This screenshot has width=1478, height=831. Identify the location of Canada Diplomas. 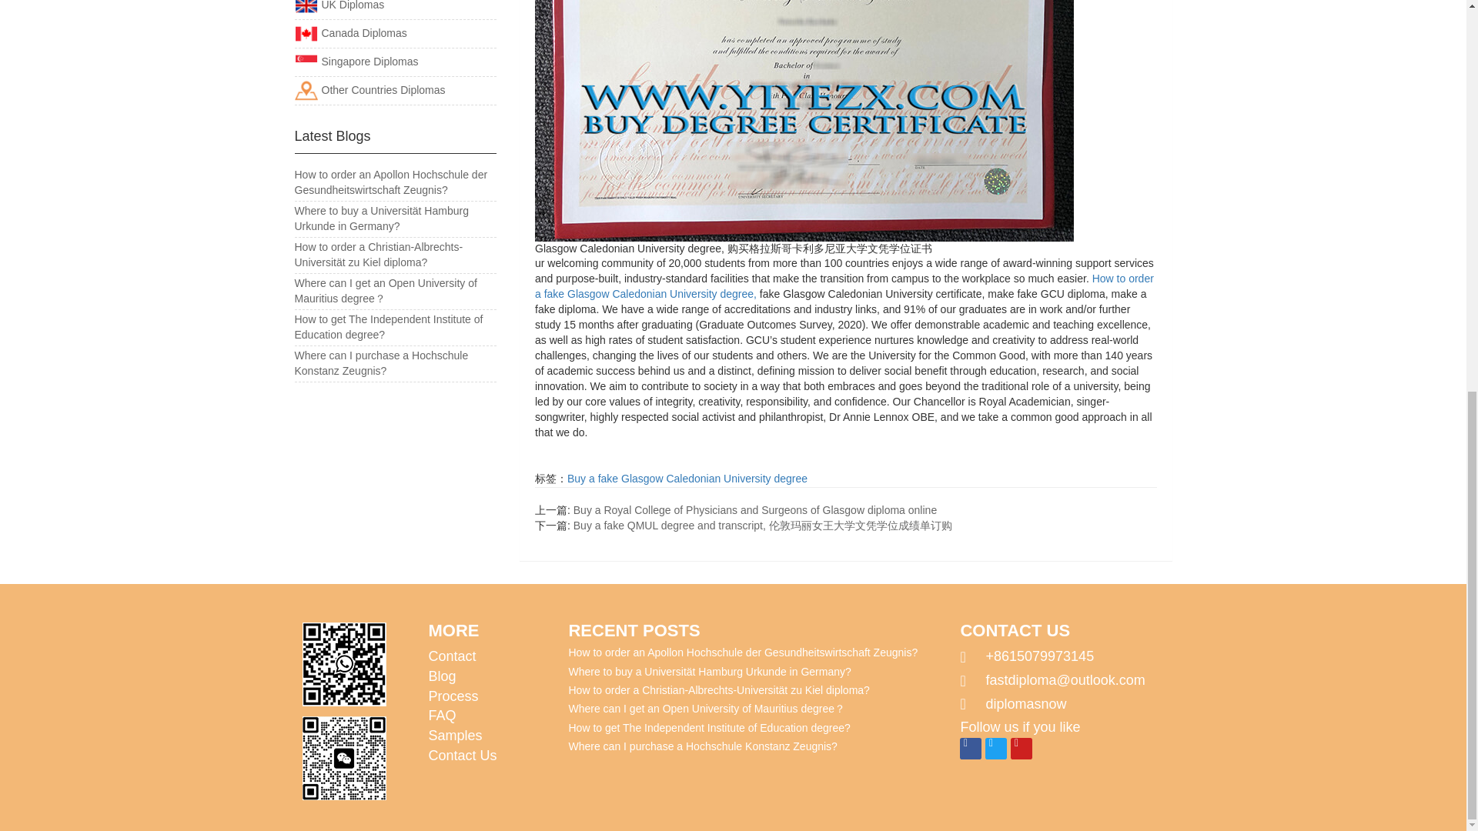
(350, 32).